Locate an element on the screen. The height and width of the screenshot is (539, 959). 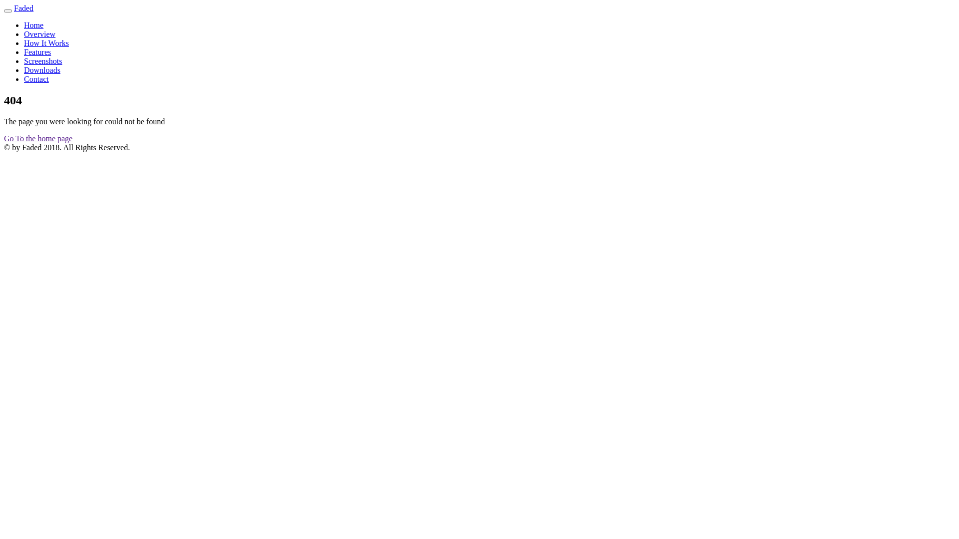
Contact is located at coordinates (36, 79).